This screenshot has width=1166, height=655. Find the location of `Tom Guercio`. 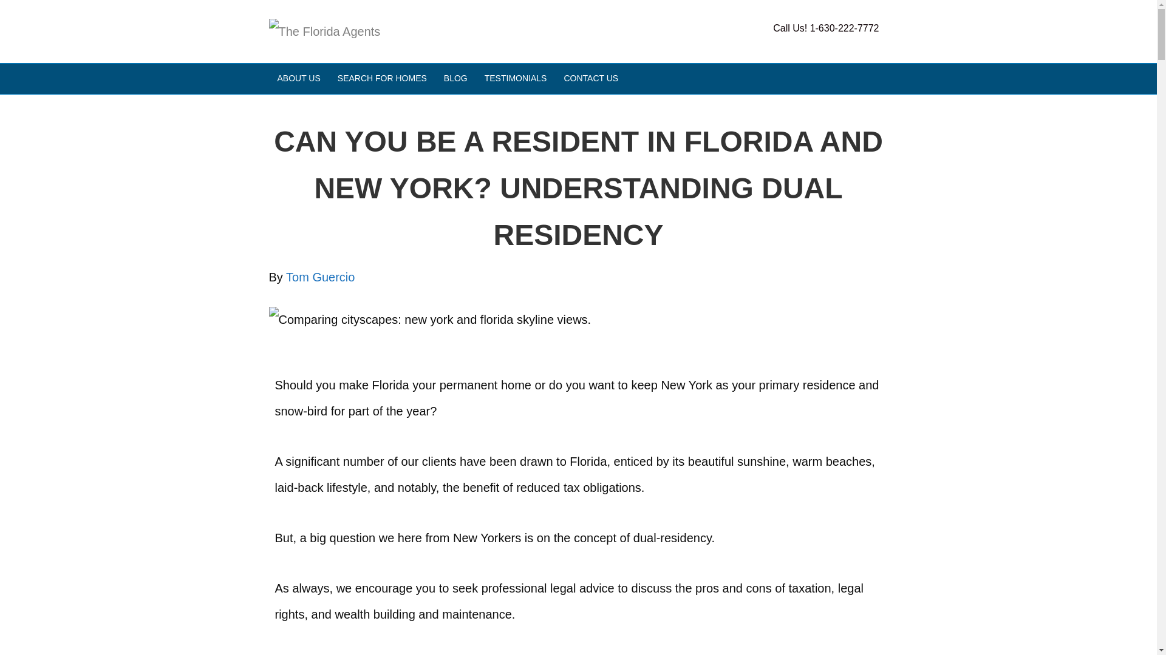

Tom Guercio is located at coordinates (319, 277).